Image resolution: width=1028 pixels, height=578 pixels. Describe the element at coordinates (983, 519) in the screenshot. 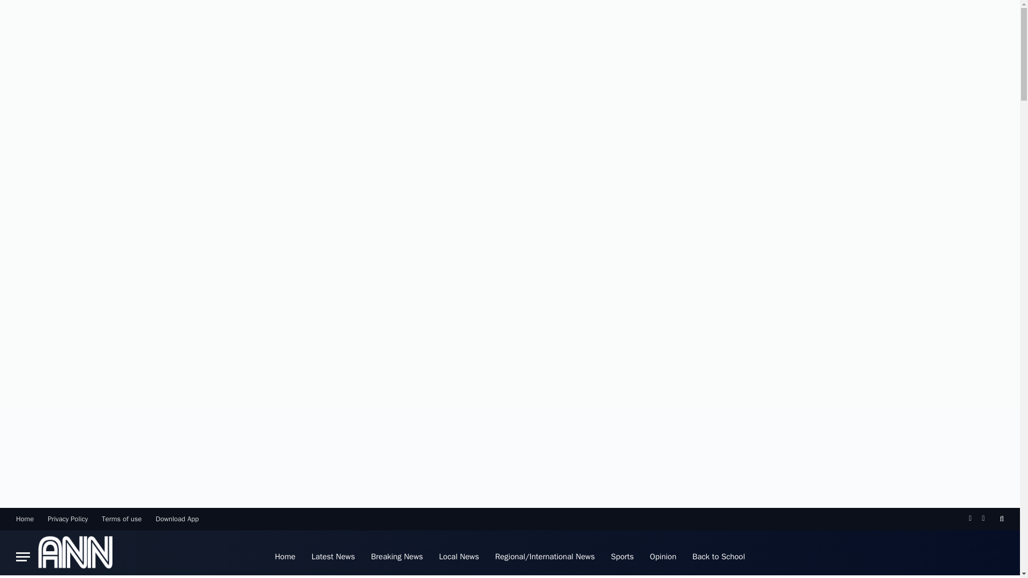

I see `Instagram` at that location.